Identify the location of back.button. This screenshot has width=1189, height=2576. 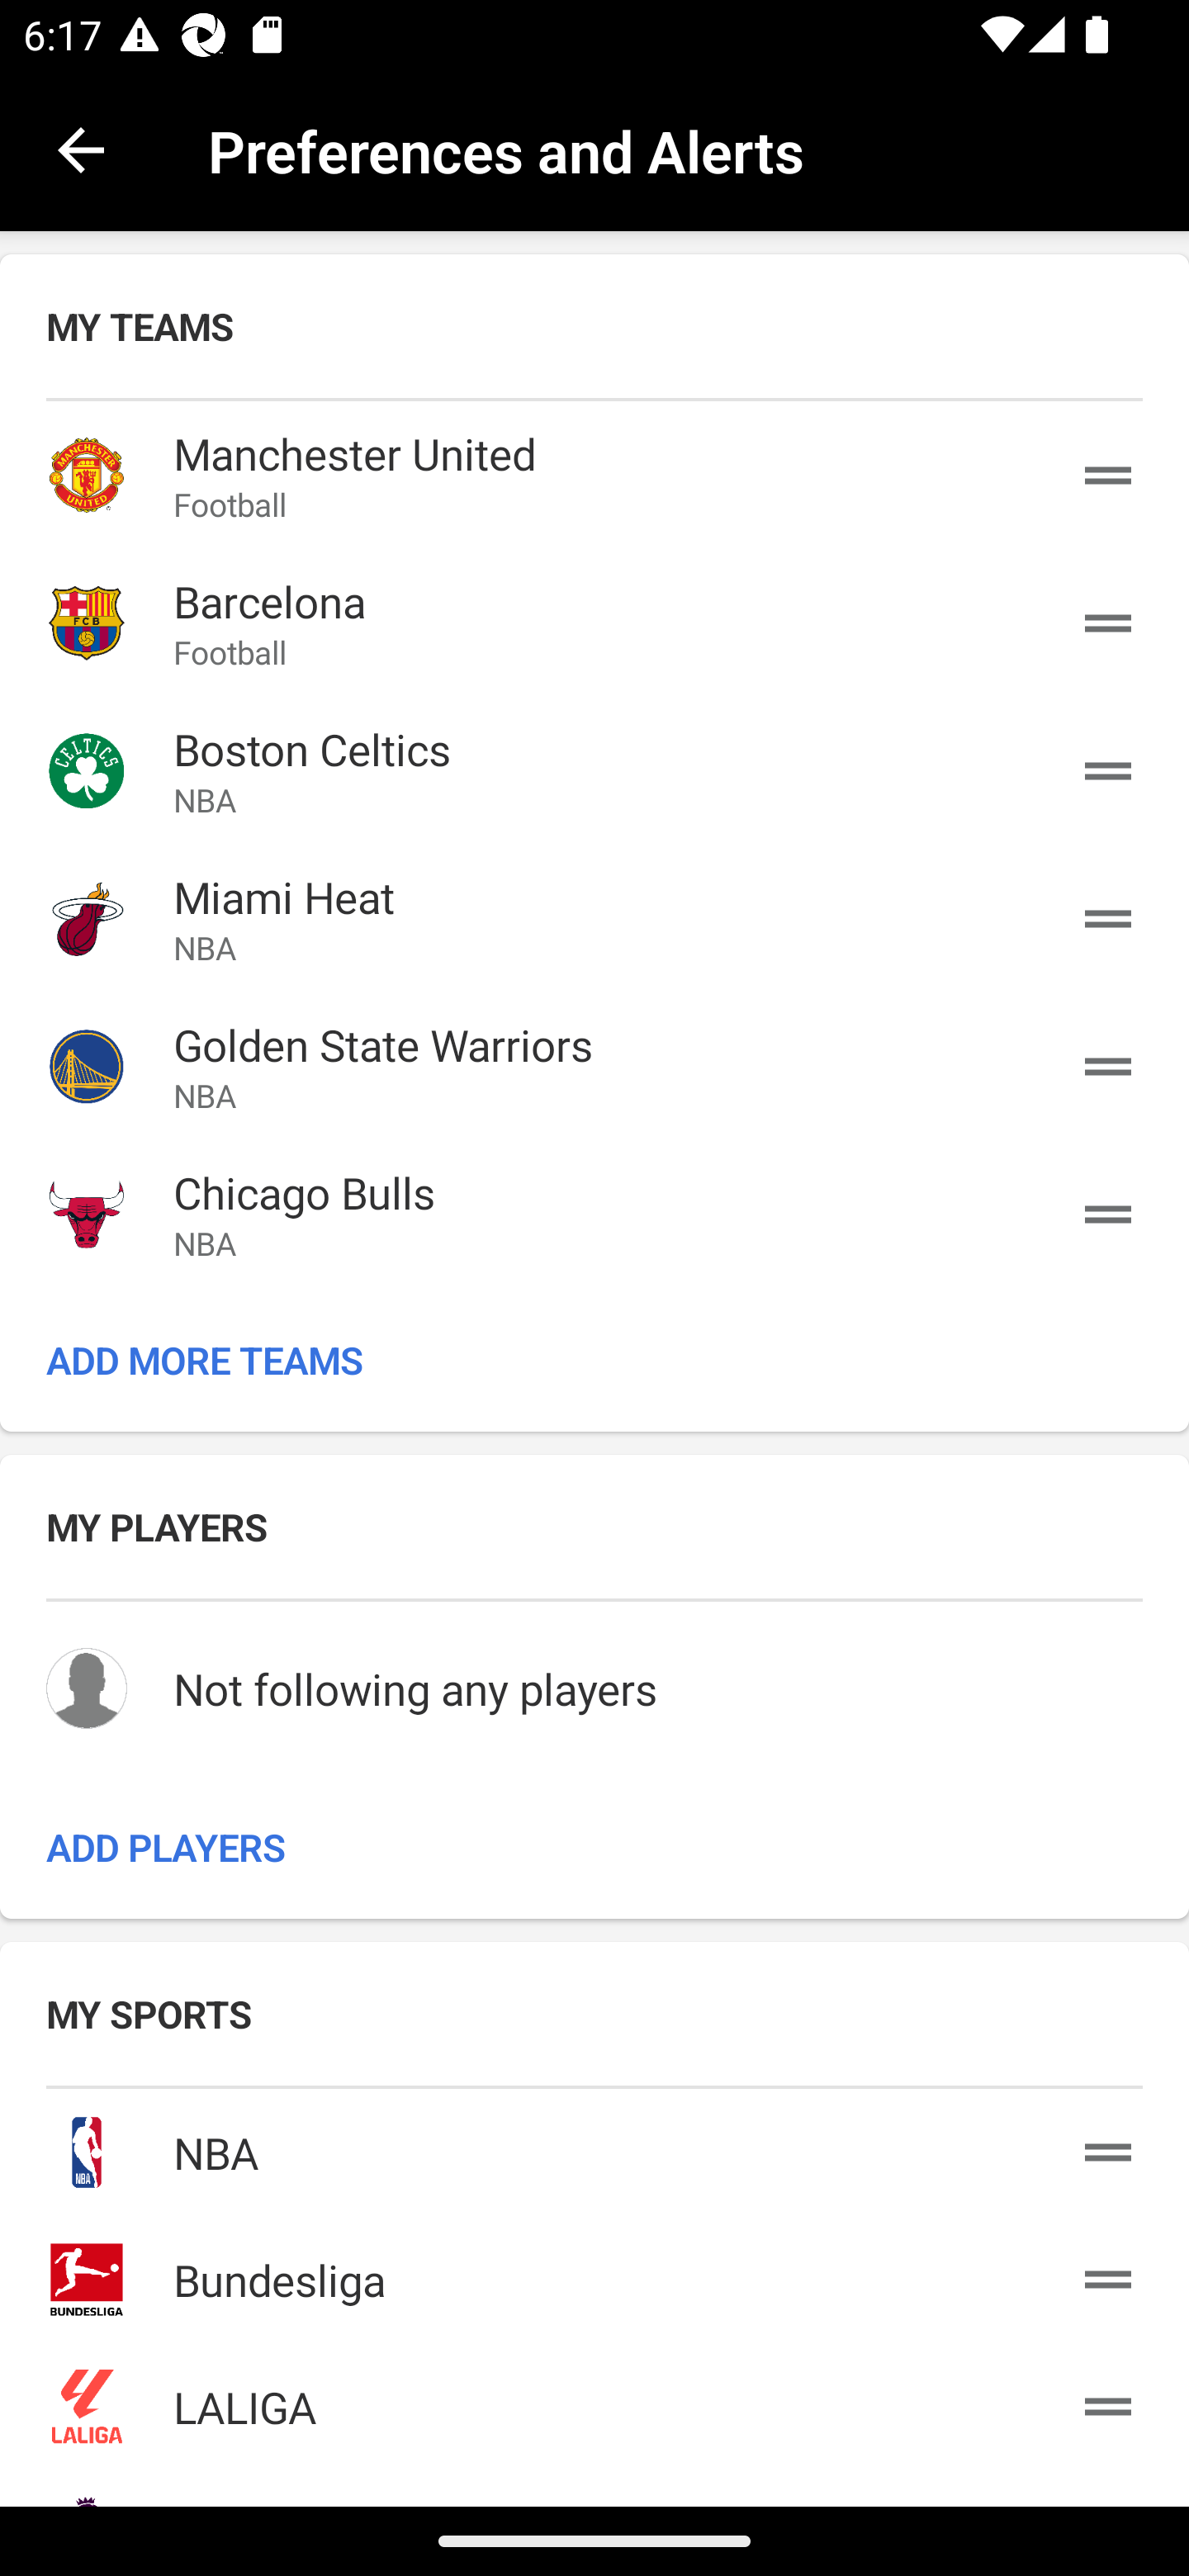
(81, 149).